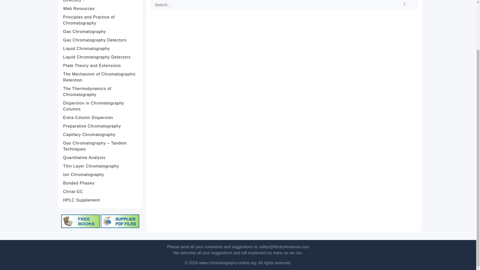  Describe the element at coordinates (100, 65) in the screenshot. I see `Plate Theory and Extensions` at that location.